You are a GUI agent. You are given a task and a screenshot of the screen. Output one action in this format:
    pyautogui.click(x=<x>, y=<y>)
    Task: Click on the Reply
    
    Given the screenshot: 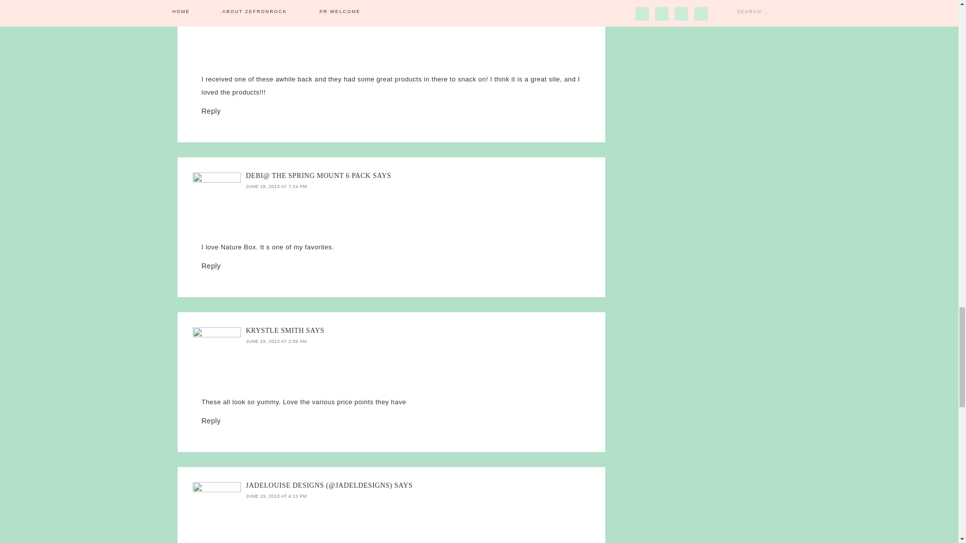 What is the action you would take?
    pyautogui.click(x=210, y=265)
    